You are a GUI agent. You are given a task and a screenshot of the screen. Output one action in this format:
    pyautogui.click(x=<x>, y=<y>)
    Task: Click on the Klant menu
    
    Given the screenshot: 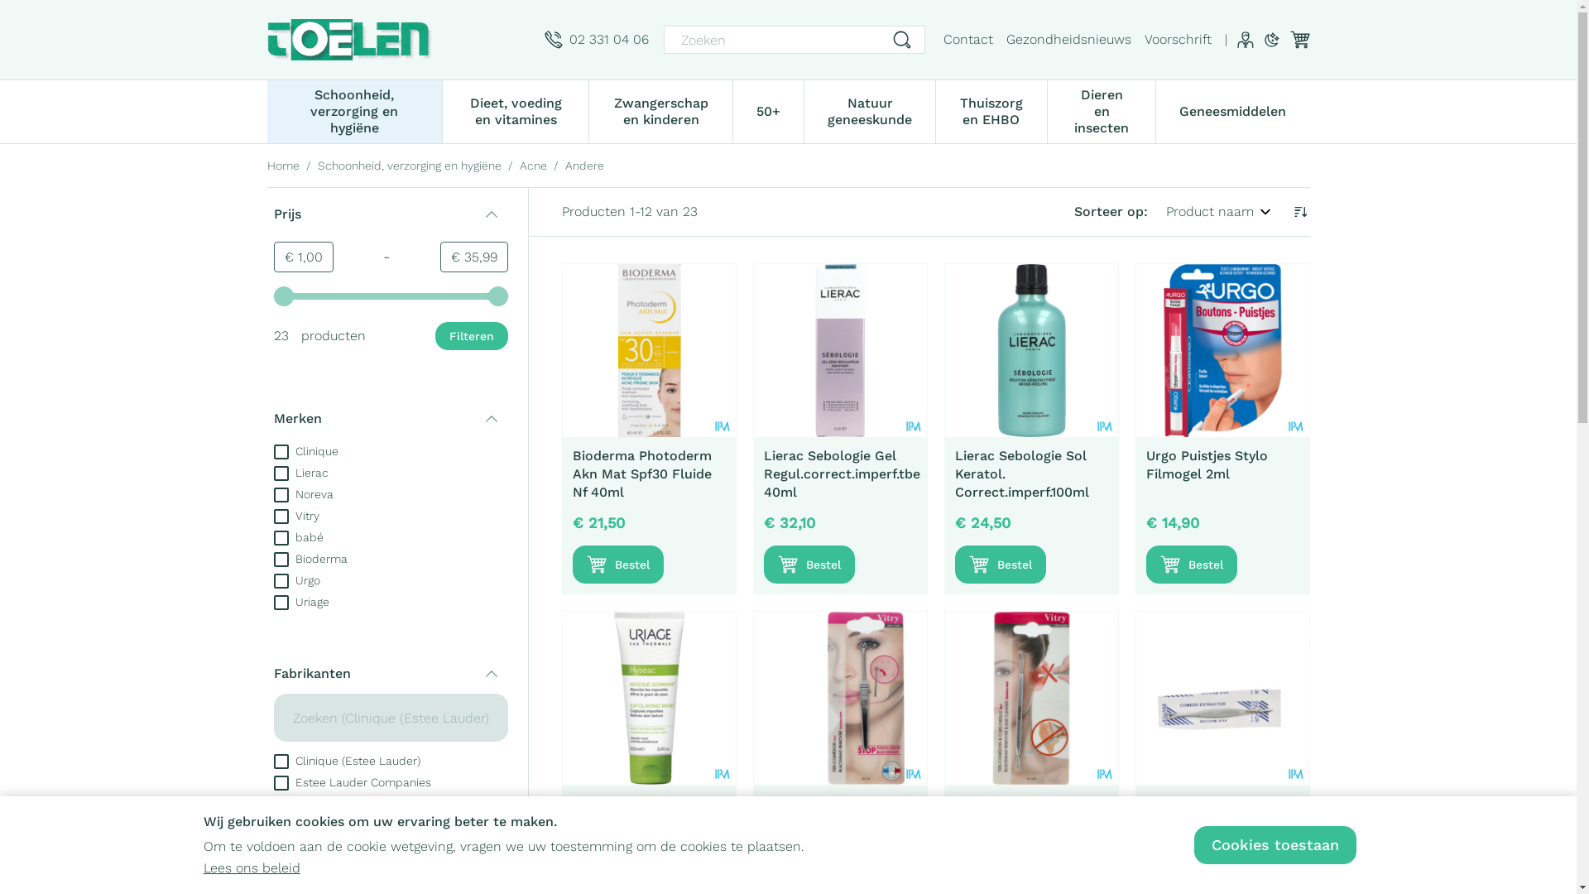 What is the action you would take?
    pyautogui.click(x=1245, y=40)
    